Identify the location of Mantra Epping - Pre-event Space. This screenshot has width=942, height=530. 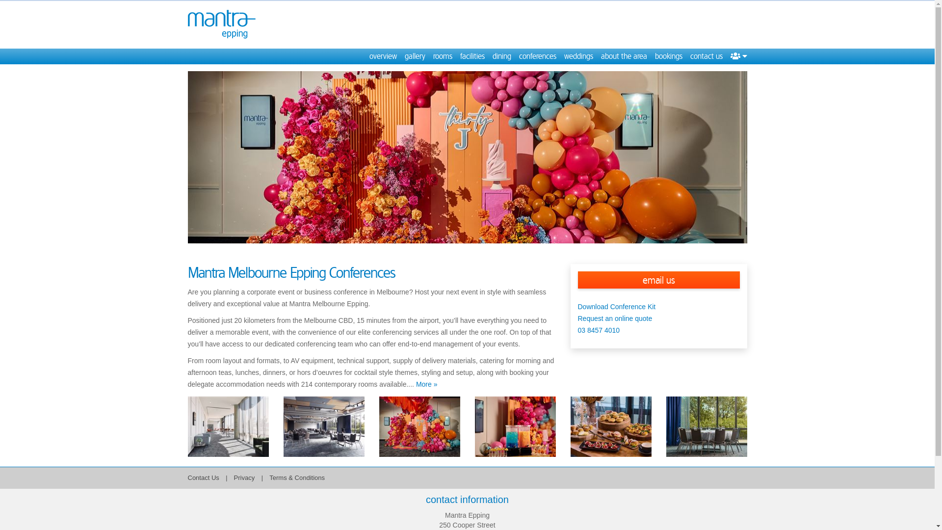
(228, 427).